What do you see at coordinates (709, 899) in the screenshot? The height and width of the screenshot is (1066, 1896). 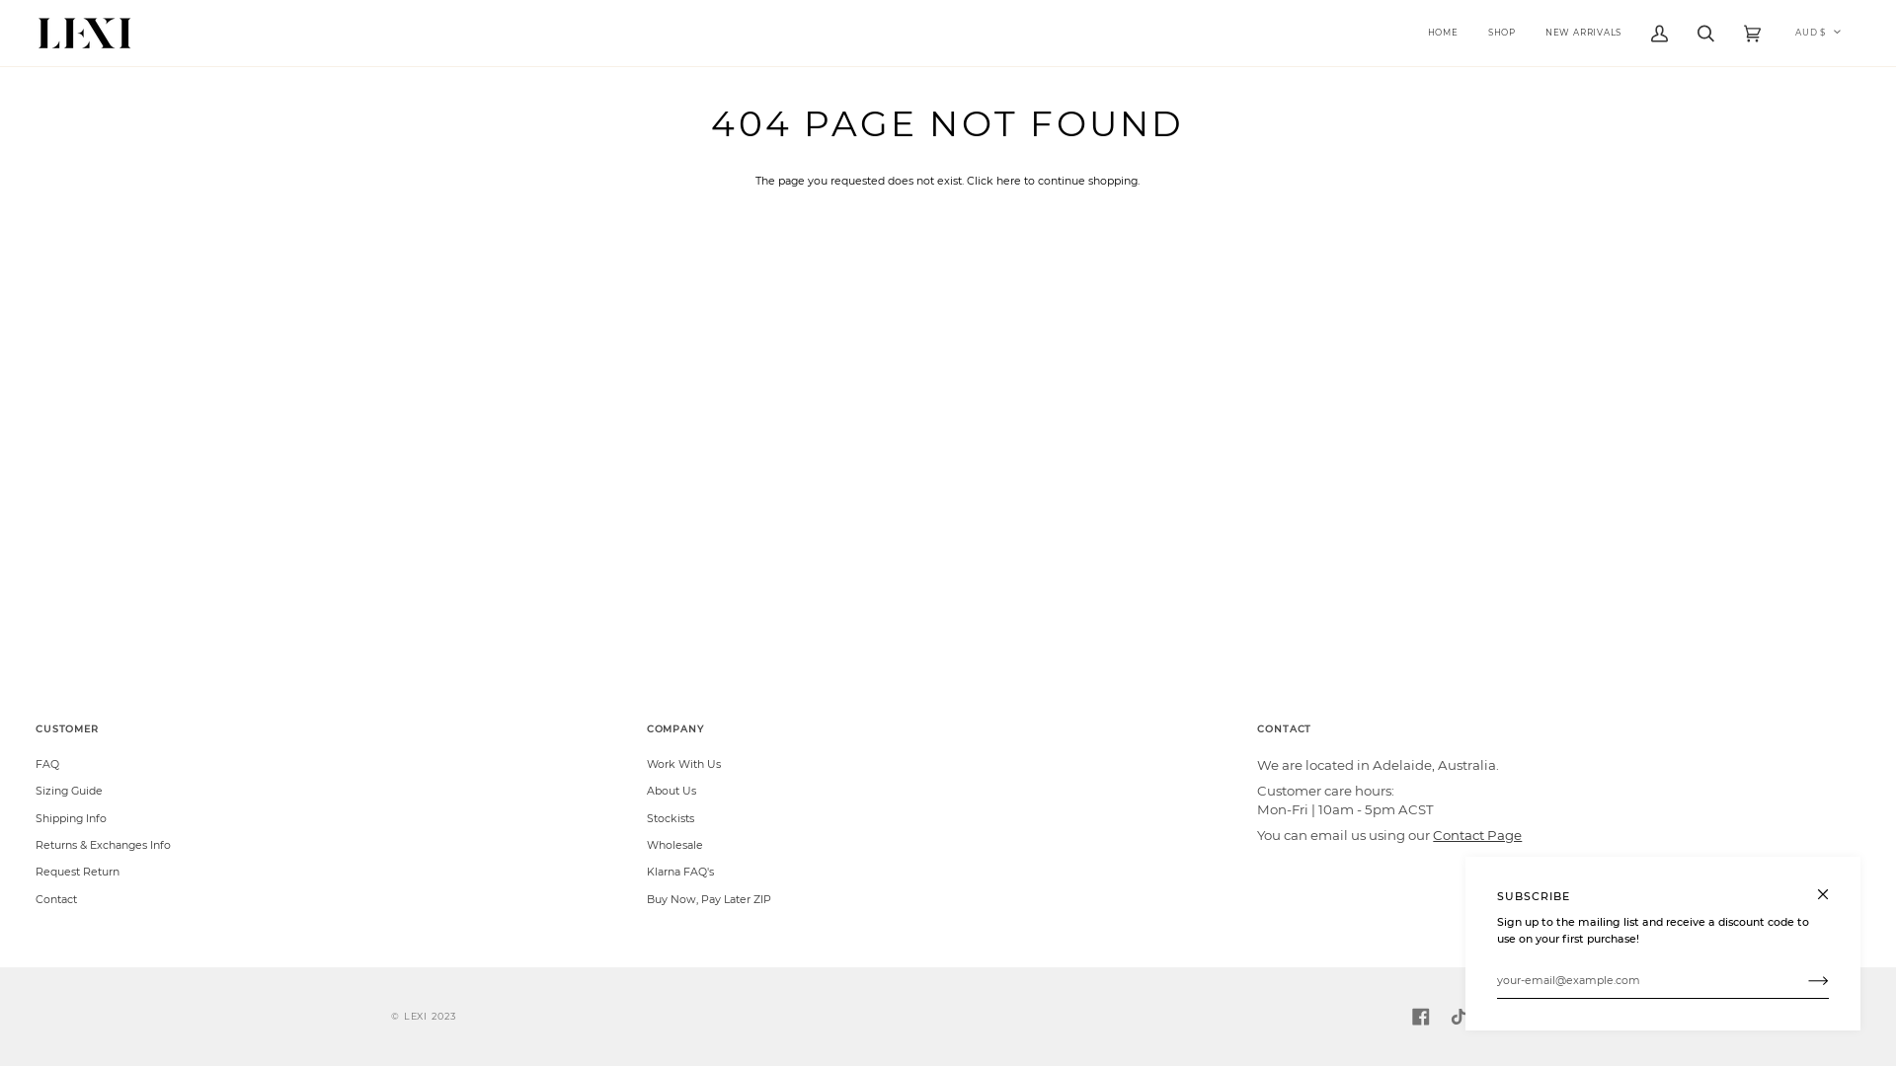 I see `Buy Now, Pay Later ZIP` at bounding box center [709, 899].